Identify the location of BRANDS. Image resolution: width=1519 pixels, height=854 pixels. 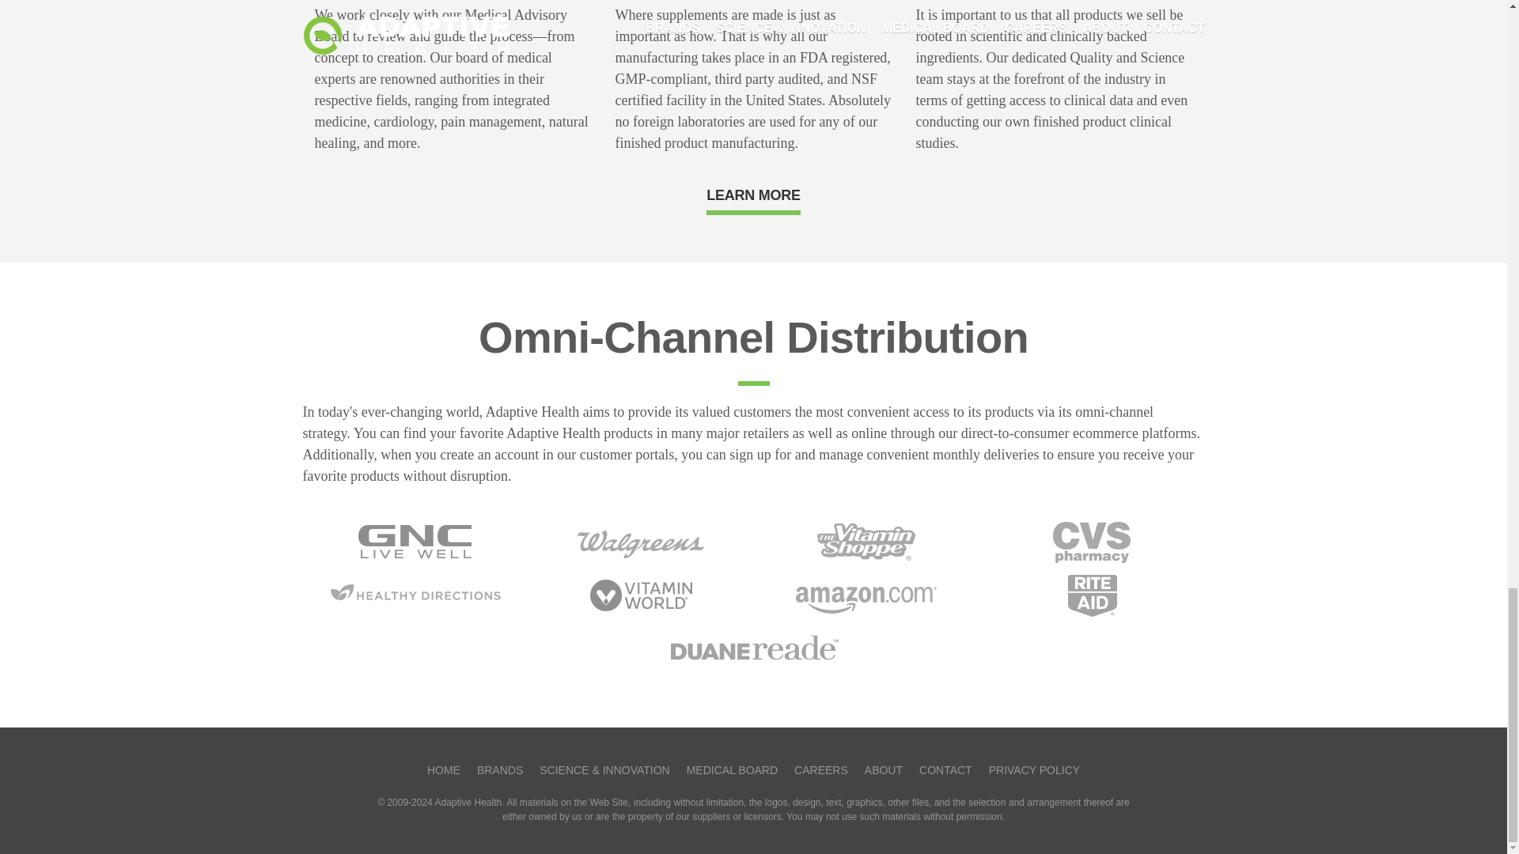
(499, 769).